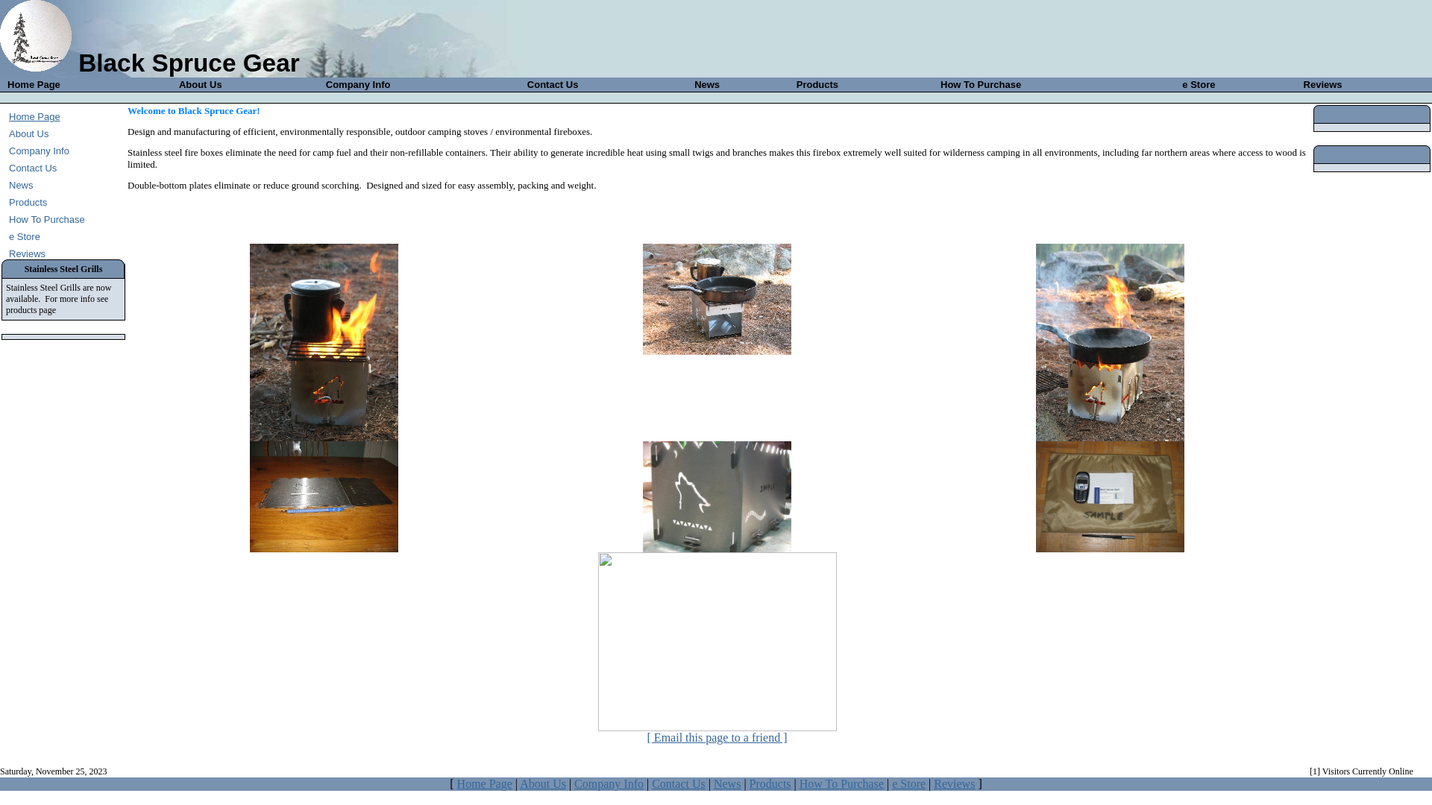 The width and height of the screenshot is (1432, 805). Describe the element at coordinates (1323, 85) in the screenshot. I see `Reviews` at that location.